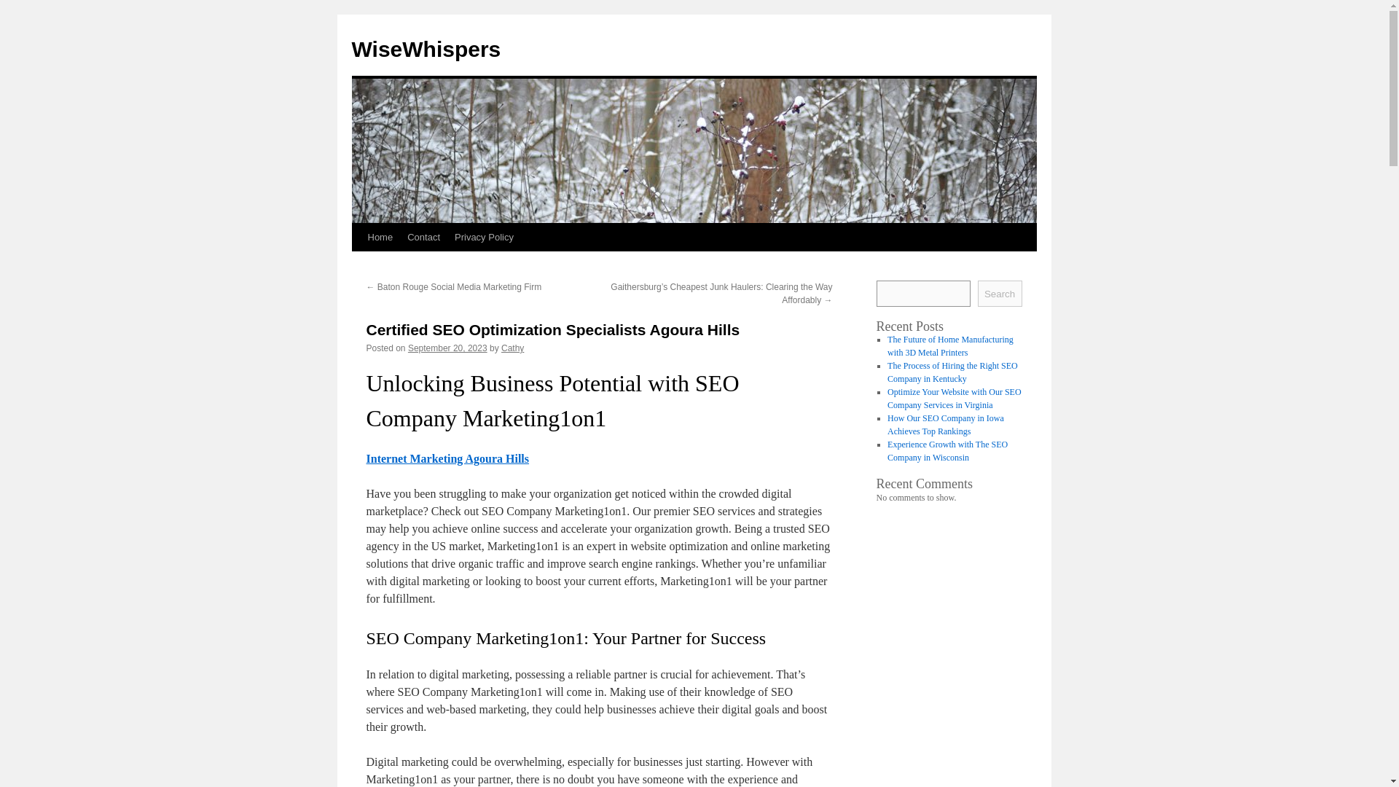  I want to click on The Process of Hiring the Right SEO Company in Kentucky, so click(952, 372).